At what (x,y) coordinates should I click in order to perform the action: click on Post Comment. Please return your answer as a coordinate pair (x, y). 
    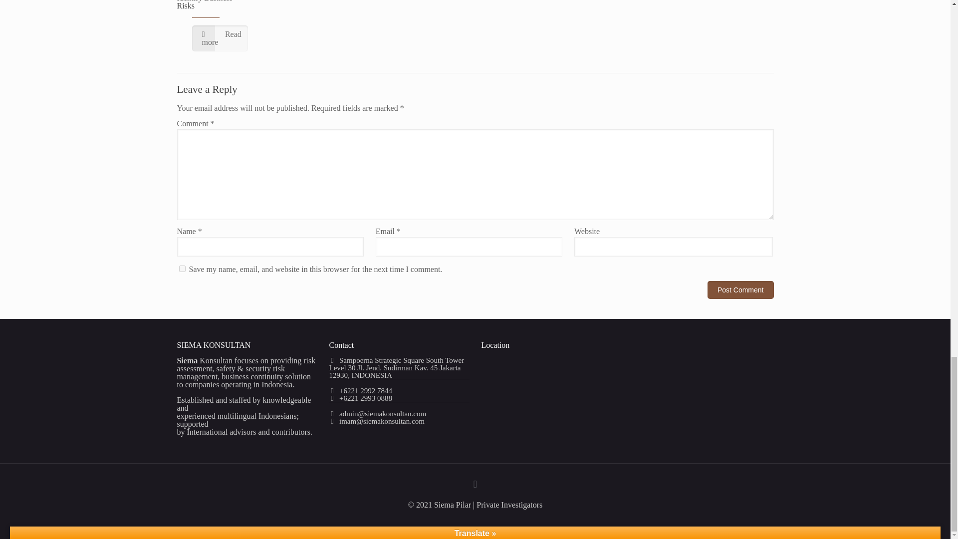
    Looking at the image, I should click on (740, 289).